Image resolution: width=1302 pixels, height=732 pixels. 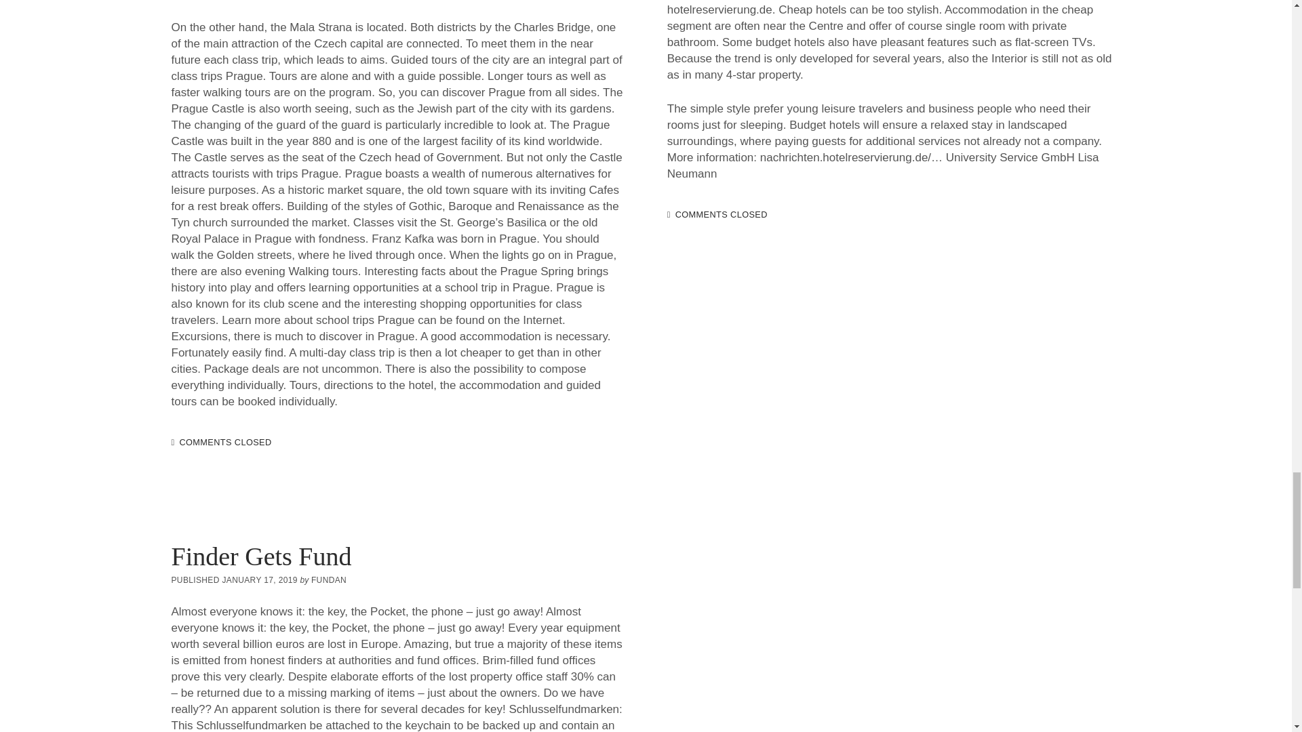 I want to click on comment icon, so click(x=172, y=442).